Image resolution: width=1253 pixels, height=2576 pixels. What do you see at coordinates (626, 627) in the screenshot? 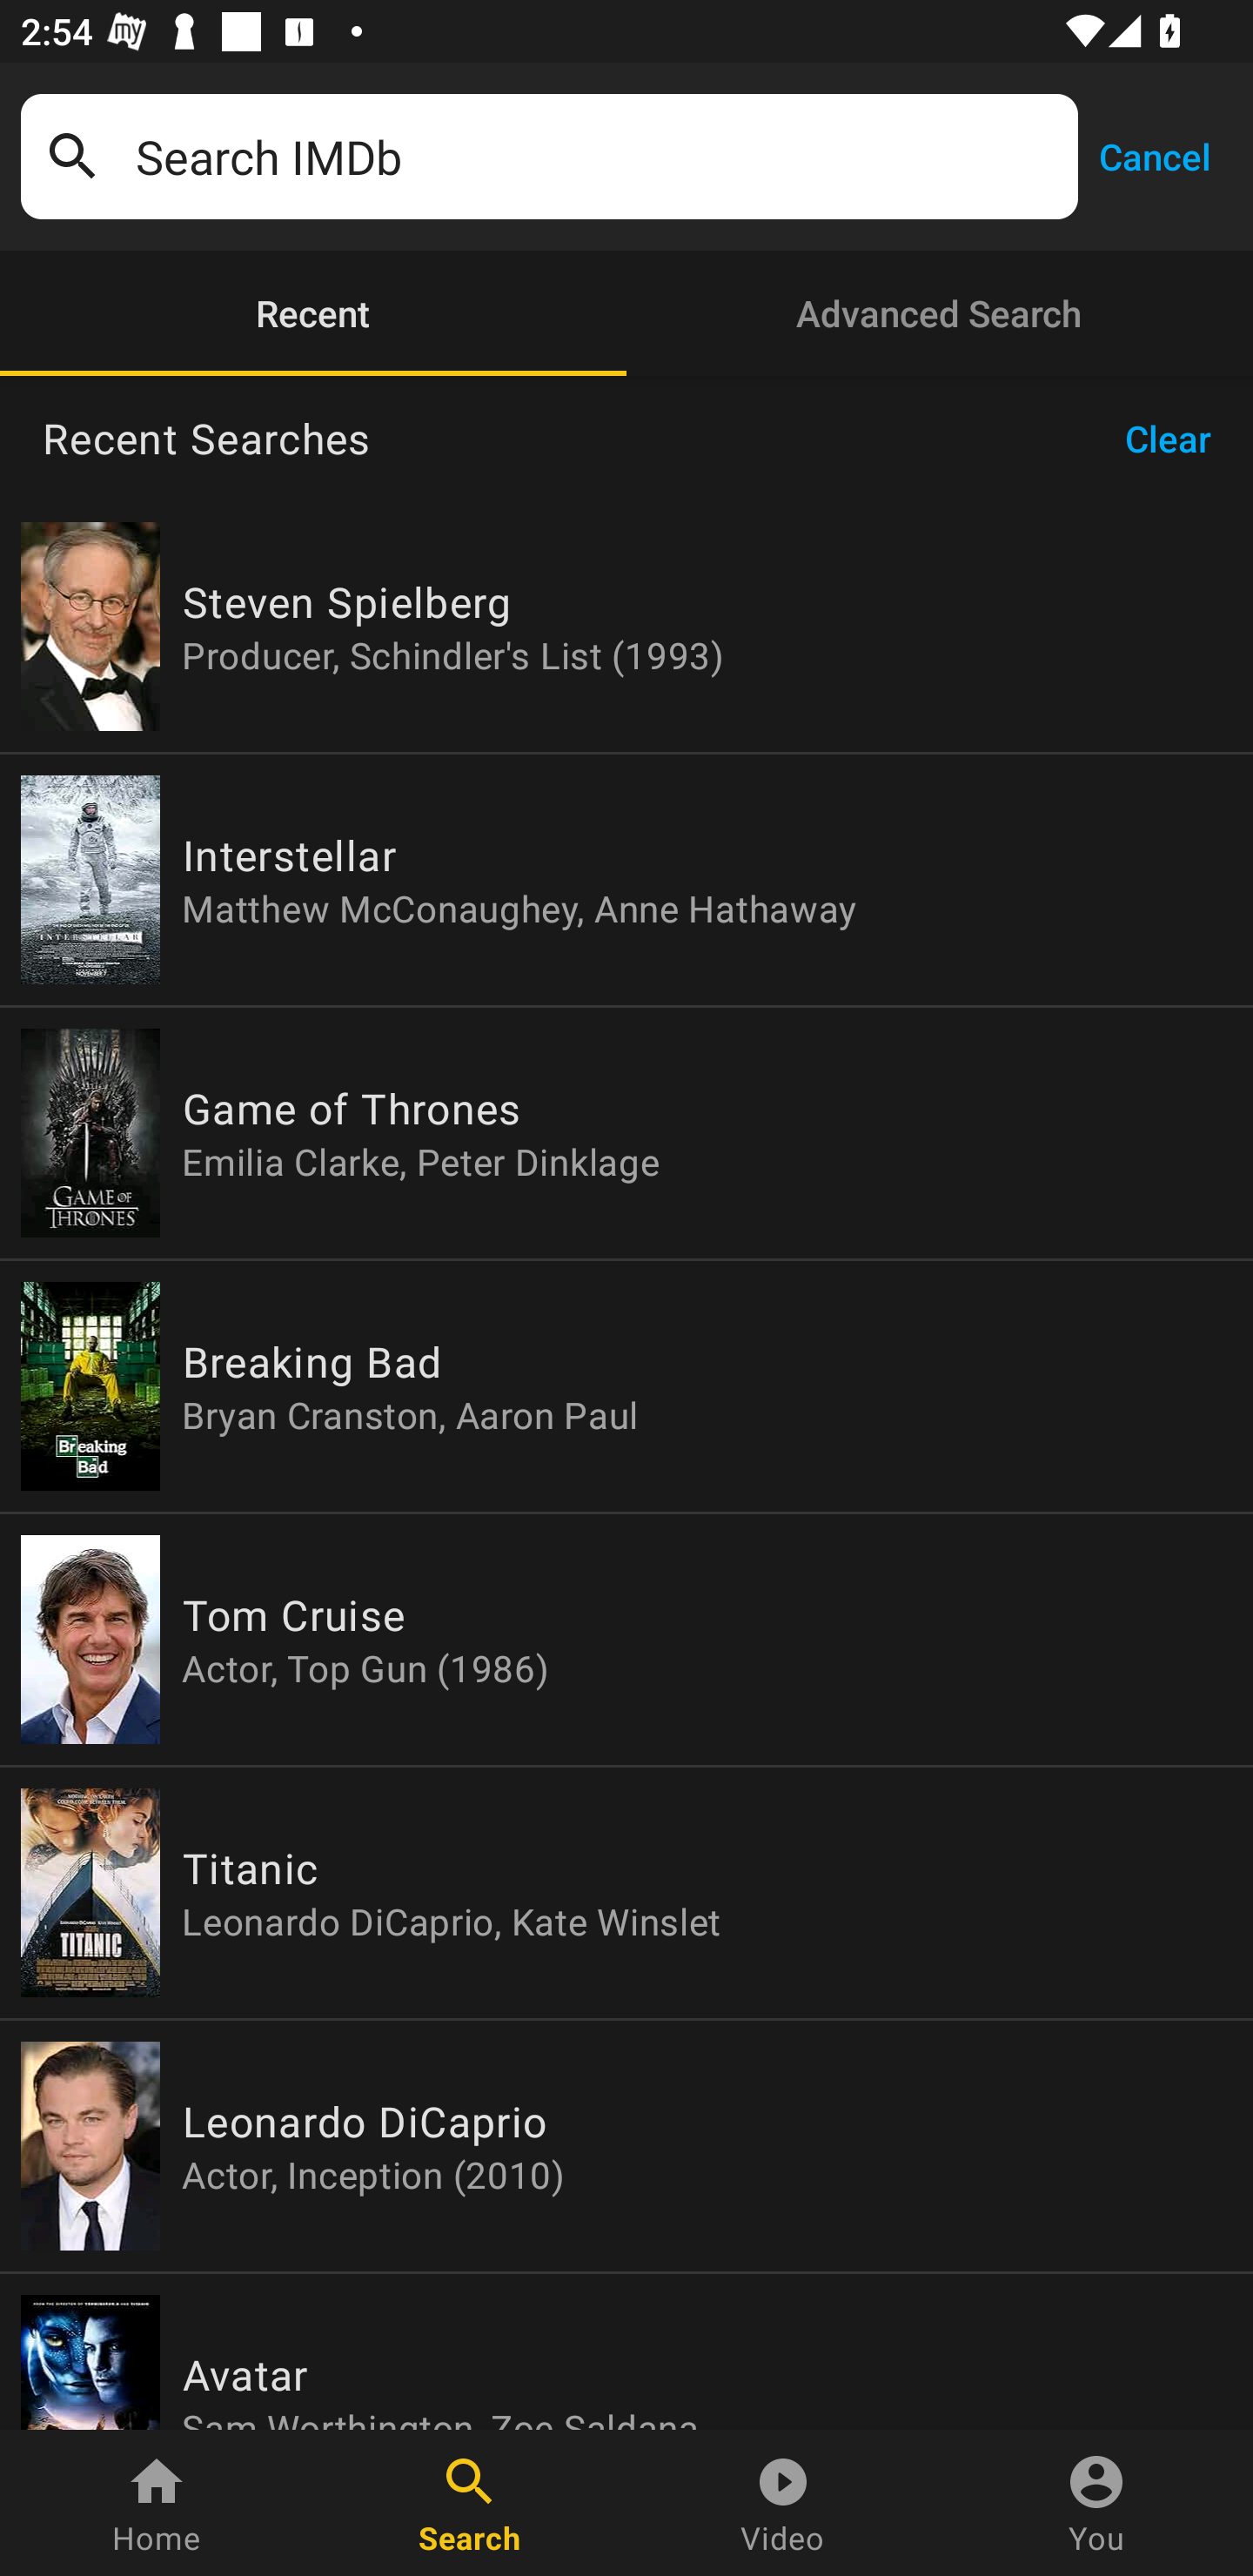
I see `Steven Spielberg Producer, Schindler's List (1993)` at bounding box center [626, 627].